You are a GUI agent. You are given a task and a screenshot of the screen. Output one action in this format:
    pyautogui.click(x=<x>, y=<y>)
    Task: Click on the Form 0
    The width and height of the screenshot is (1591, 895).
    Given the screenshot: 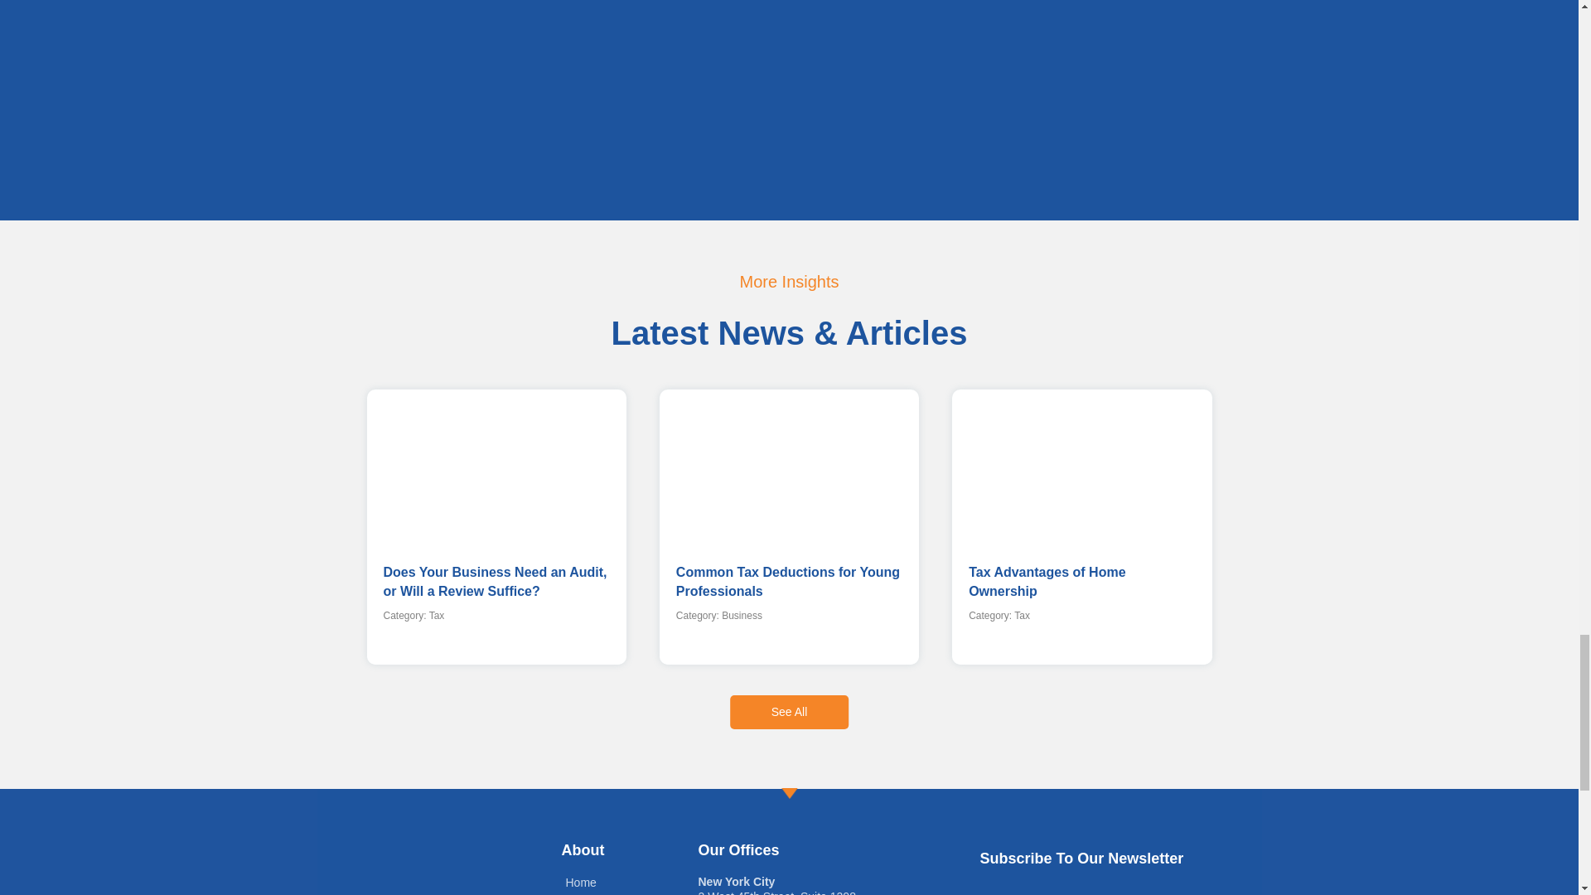 What is the action you would take?
    pyautogui.click(x=789, y=89)
    